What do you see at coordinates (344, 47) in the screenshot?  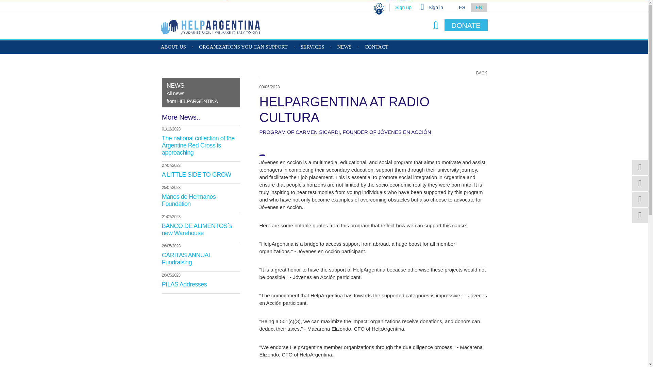 I see `NEWS` at bounding box center [344, 47].